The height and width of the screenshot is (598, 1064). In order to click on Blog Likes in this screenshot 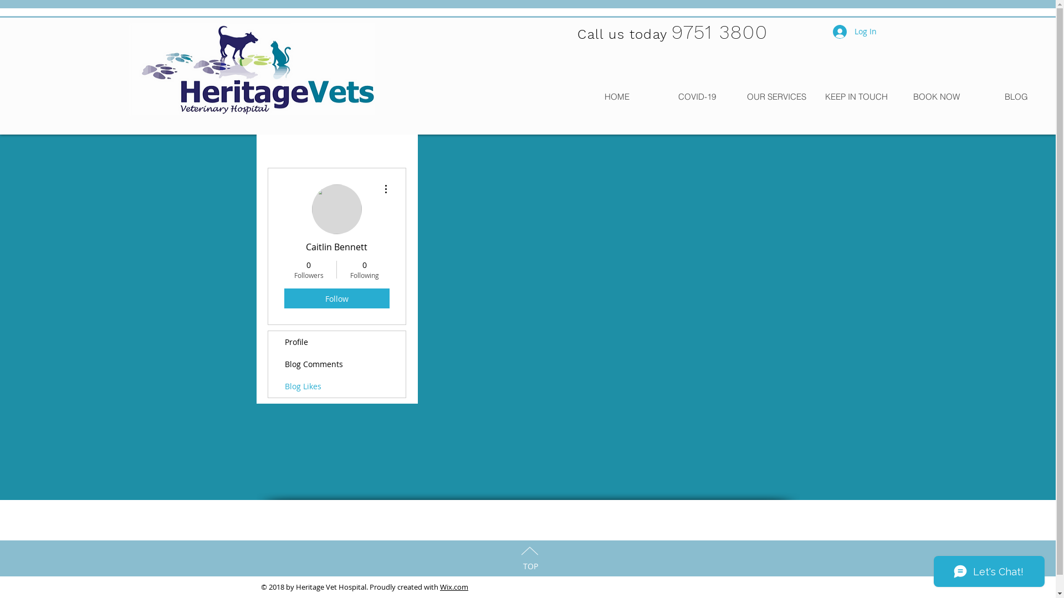, I will do `click(337, 386)`.